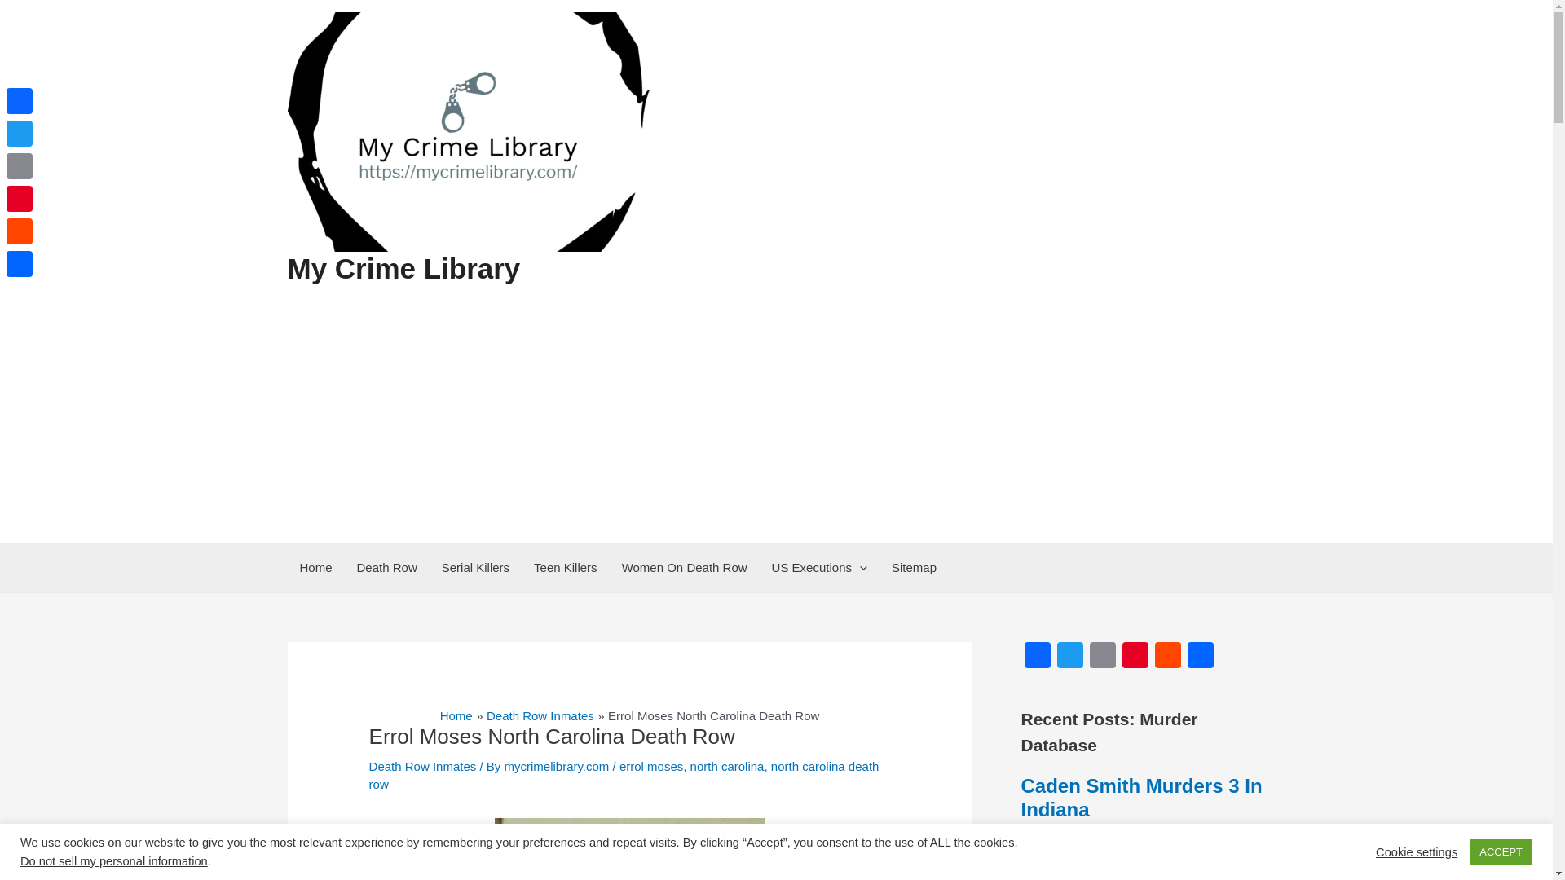  Describe the element at coordinates (685, 567) in the screenshot. I see `Women On Death Row` at that location.